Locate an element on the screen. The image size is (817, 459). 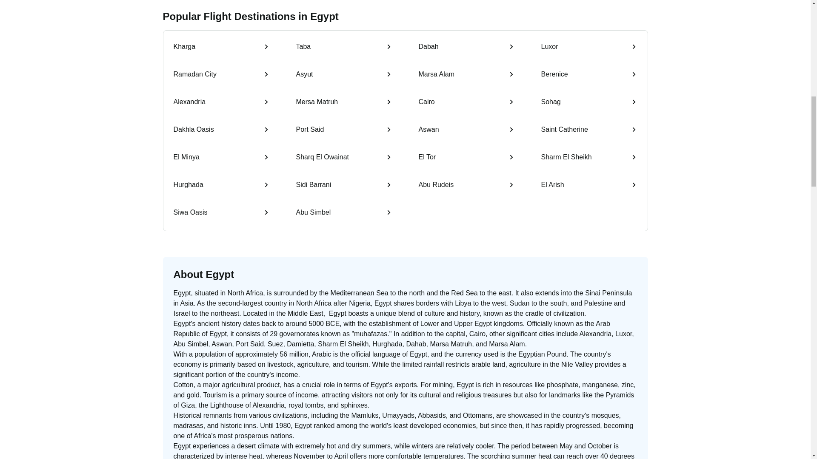
Berenice is located at coordinates (589, 75).